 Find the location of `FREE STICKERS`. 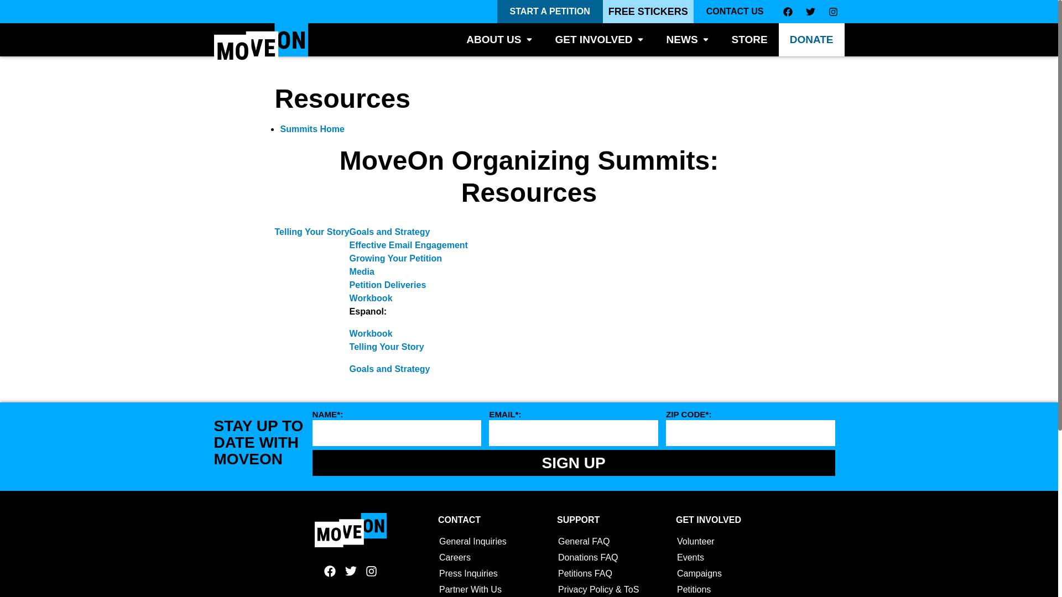

FREE STICKERS is located at coordinates (648, 12).